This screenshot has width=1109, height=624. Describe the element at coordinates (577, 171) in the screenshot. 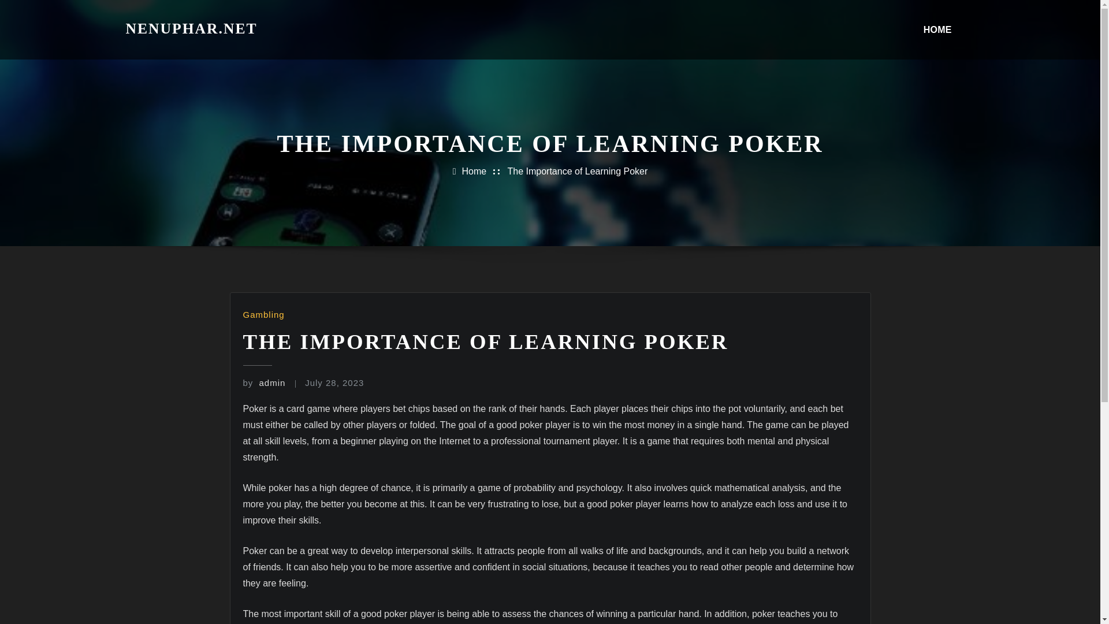

I see `The Importance of Learning Poker` at that location.